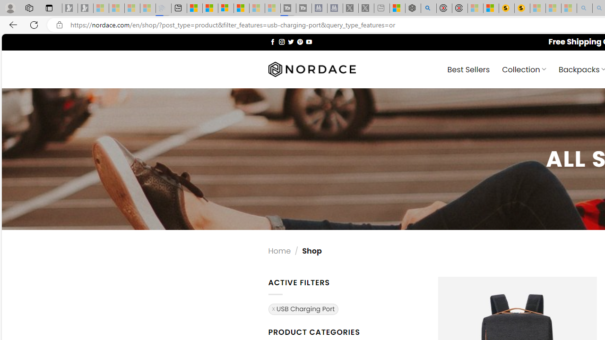 Image resolution: width=605 pixels, height=340 pixels. Describe the element at coordinates (303, 309) in the screenshot. I see `Remove filter` at that location.